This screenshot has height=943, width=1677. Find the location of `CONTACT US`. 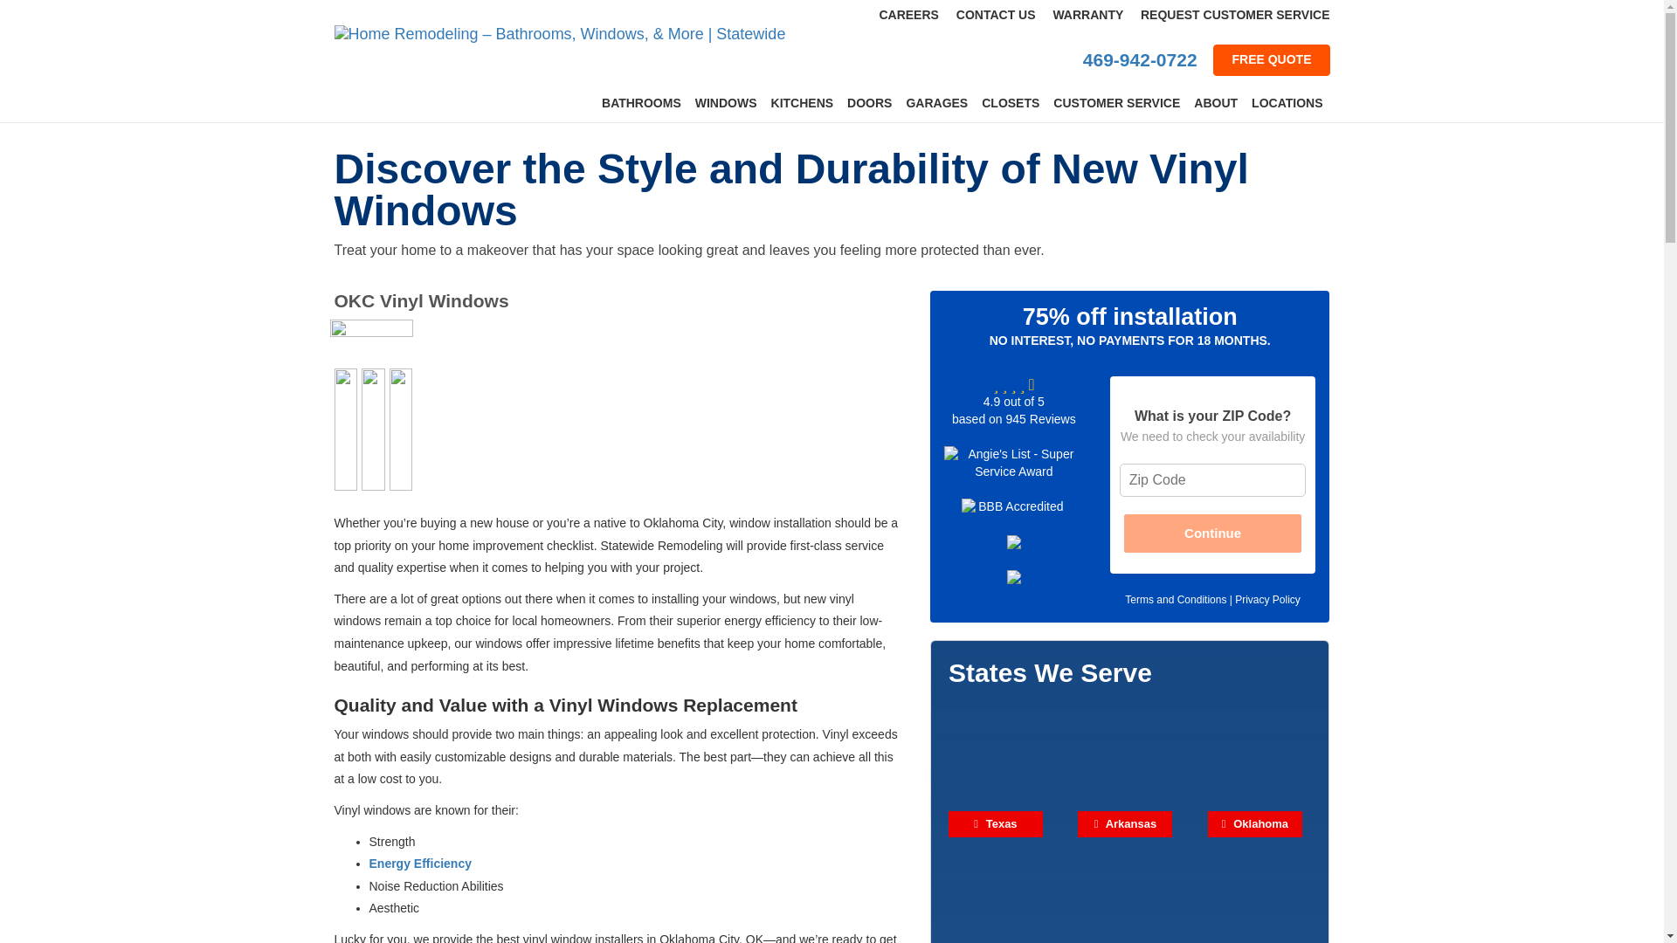

CONTACT US is located at coordinates (996, 14).